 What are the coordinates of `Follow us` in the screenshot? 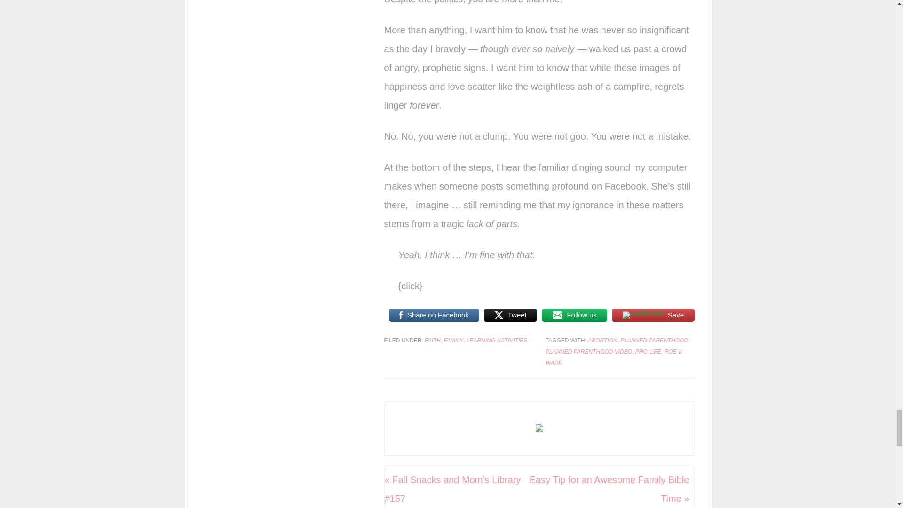 It's located at (574, 315).